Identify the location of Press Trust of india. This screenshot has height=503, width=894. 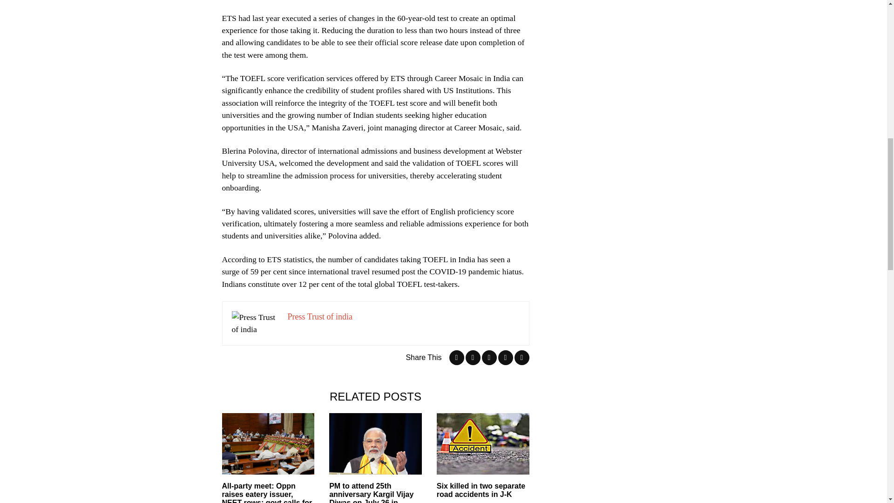
(320, 317).